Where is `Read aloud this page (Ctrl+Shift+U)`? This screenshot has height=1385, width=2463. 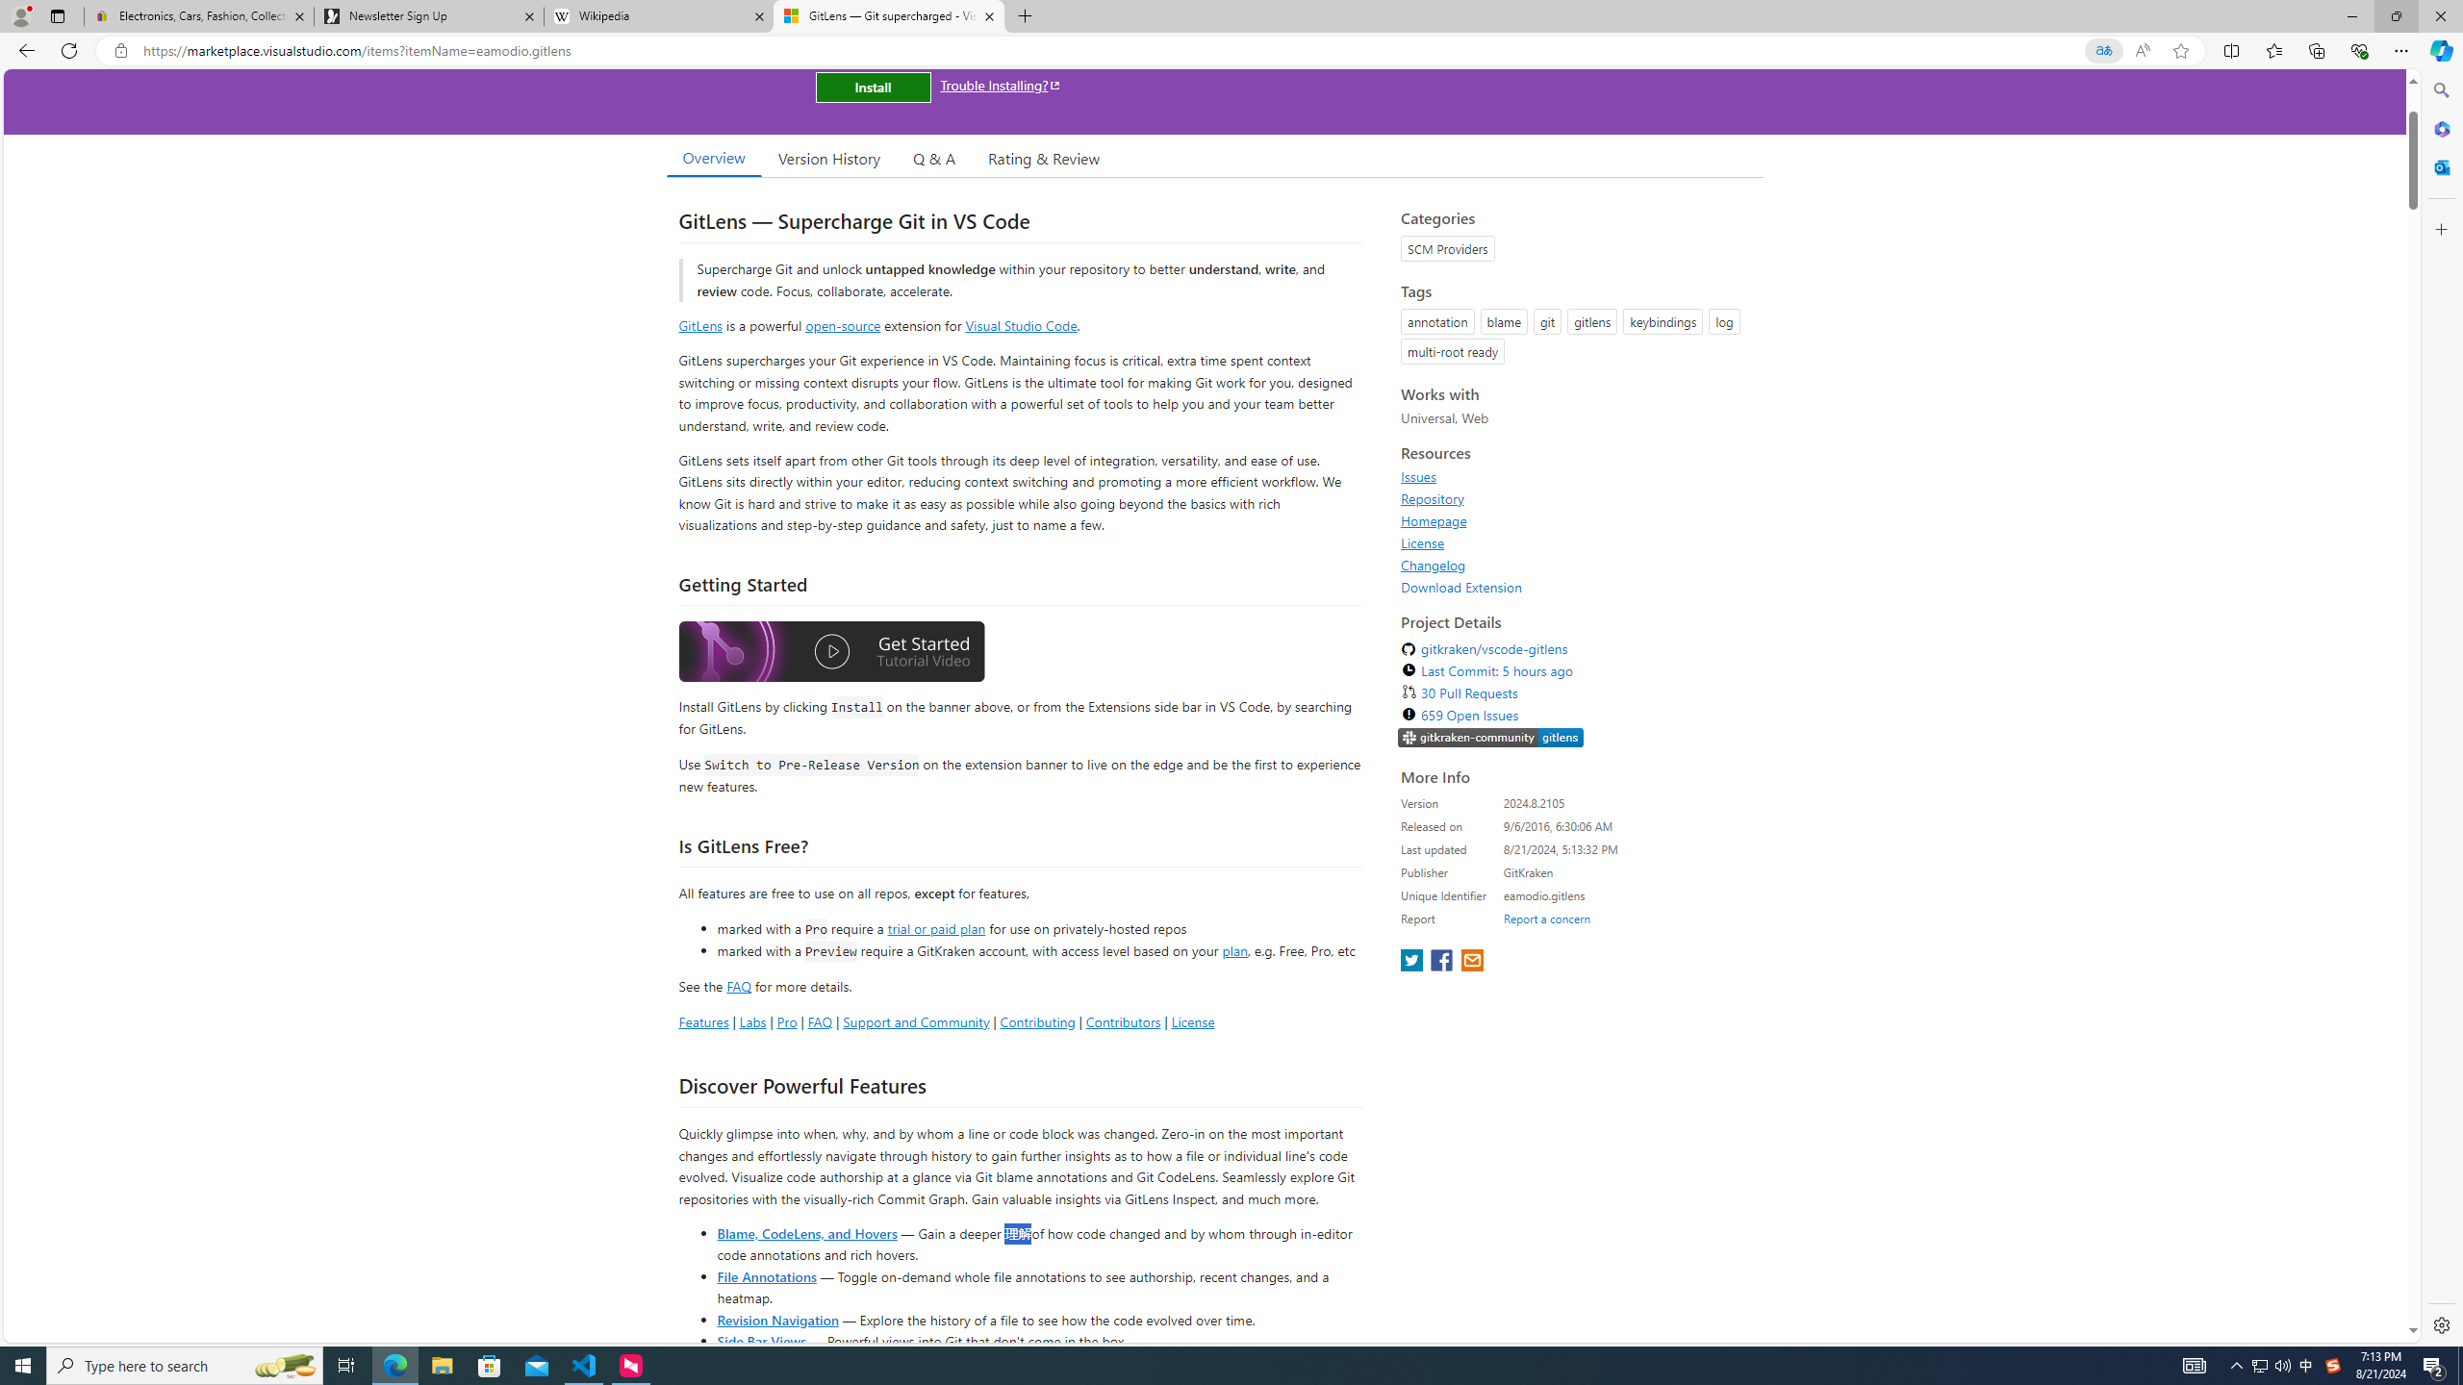
Read aloud this page (Ctrl+Shift+U) is located at coordinates (2142, 51).